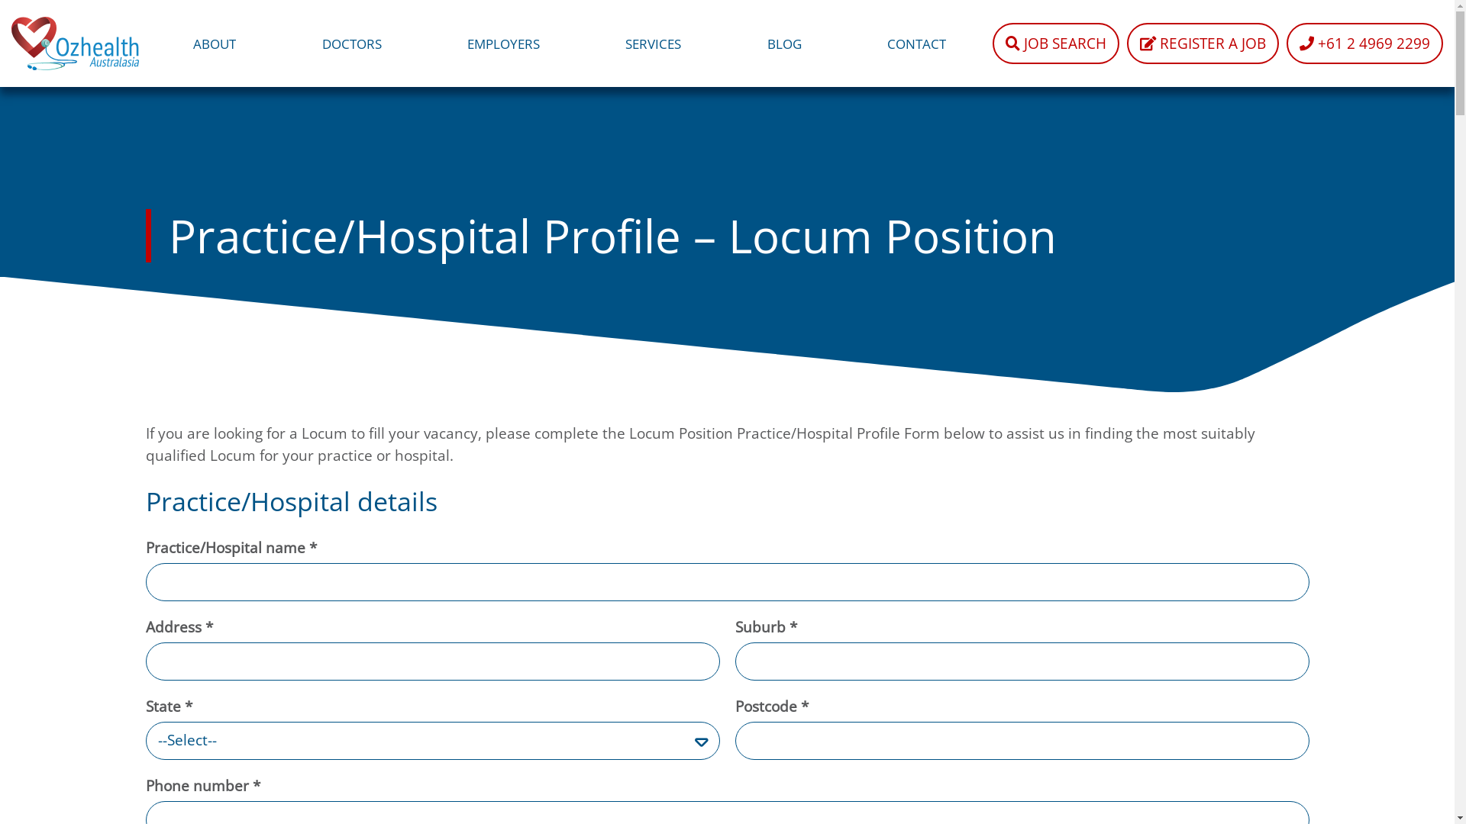  Describe the element at coordinates (1365, 43) in the screenshot. I see `+61 2 4969 2299` at that location.